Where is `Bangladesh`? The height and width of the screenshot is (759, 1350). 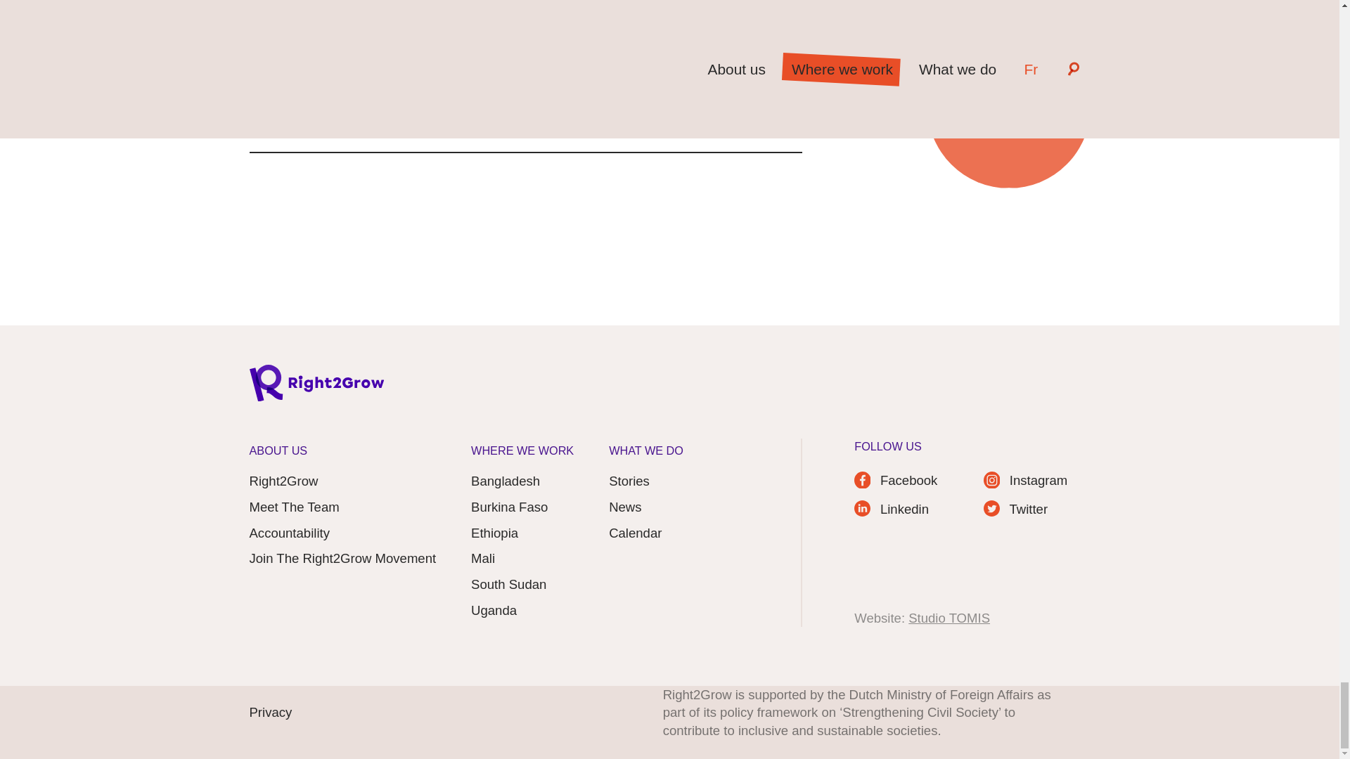
Bangladesh is located at coordinates (506, 481).